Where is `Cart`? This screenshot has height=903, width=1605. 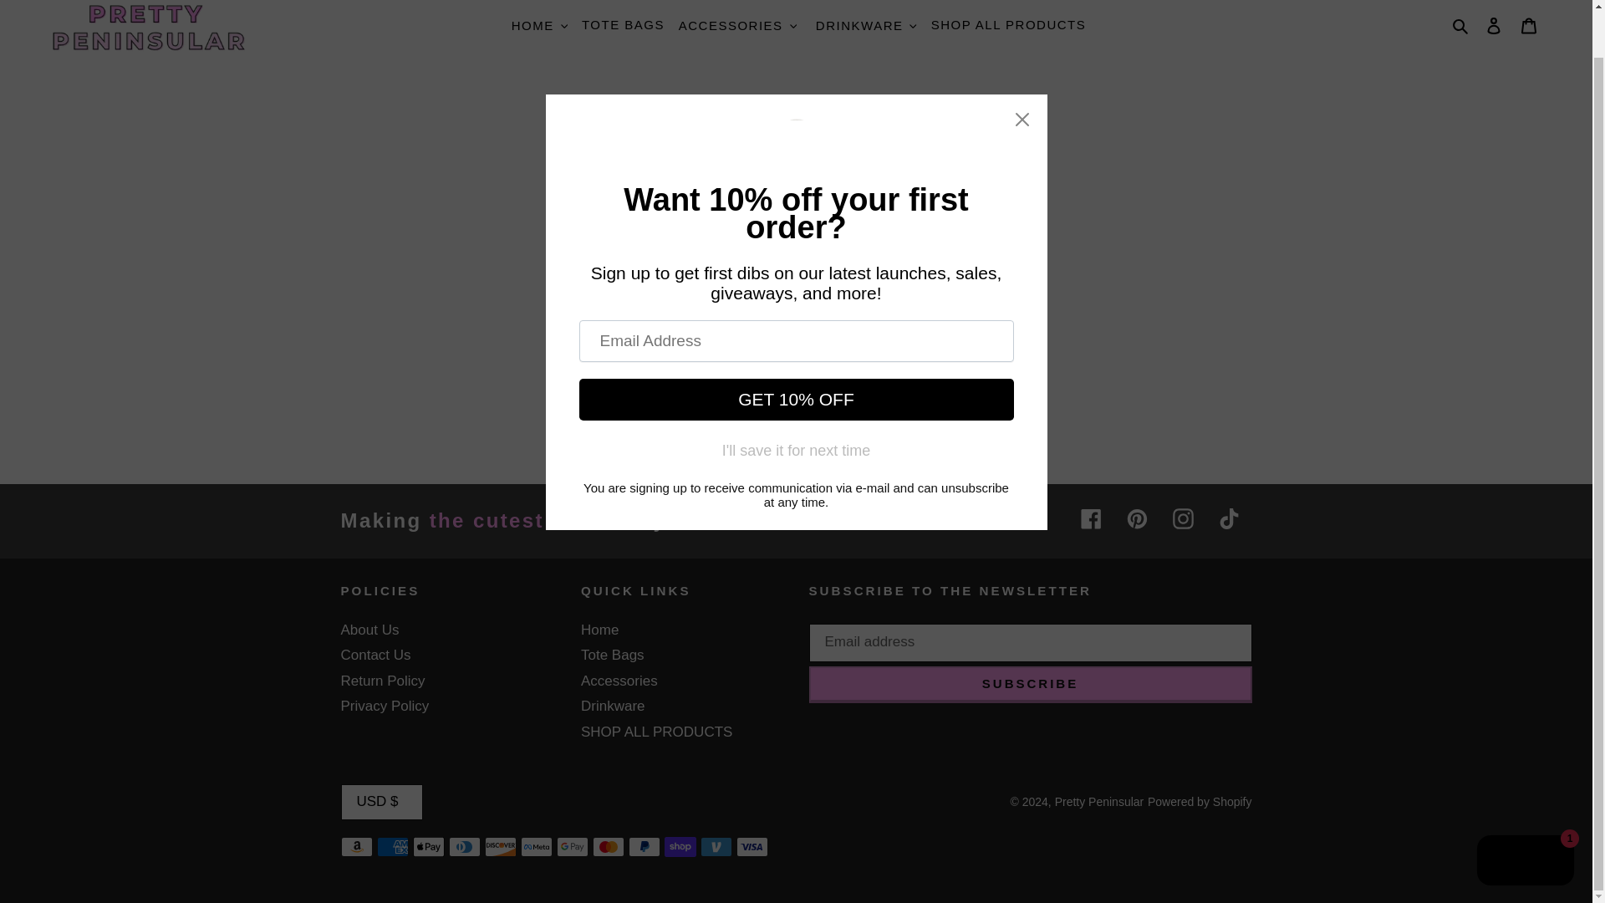
Cart is located at coordinates (1529, 25).